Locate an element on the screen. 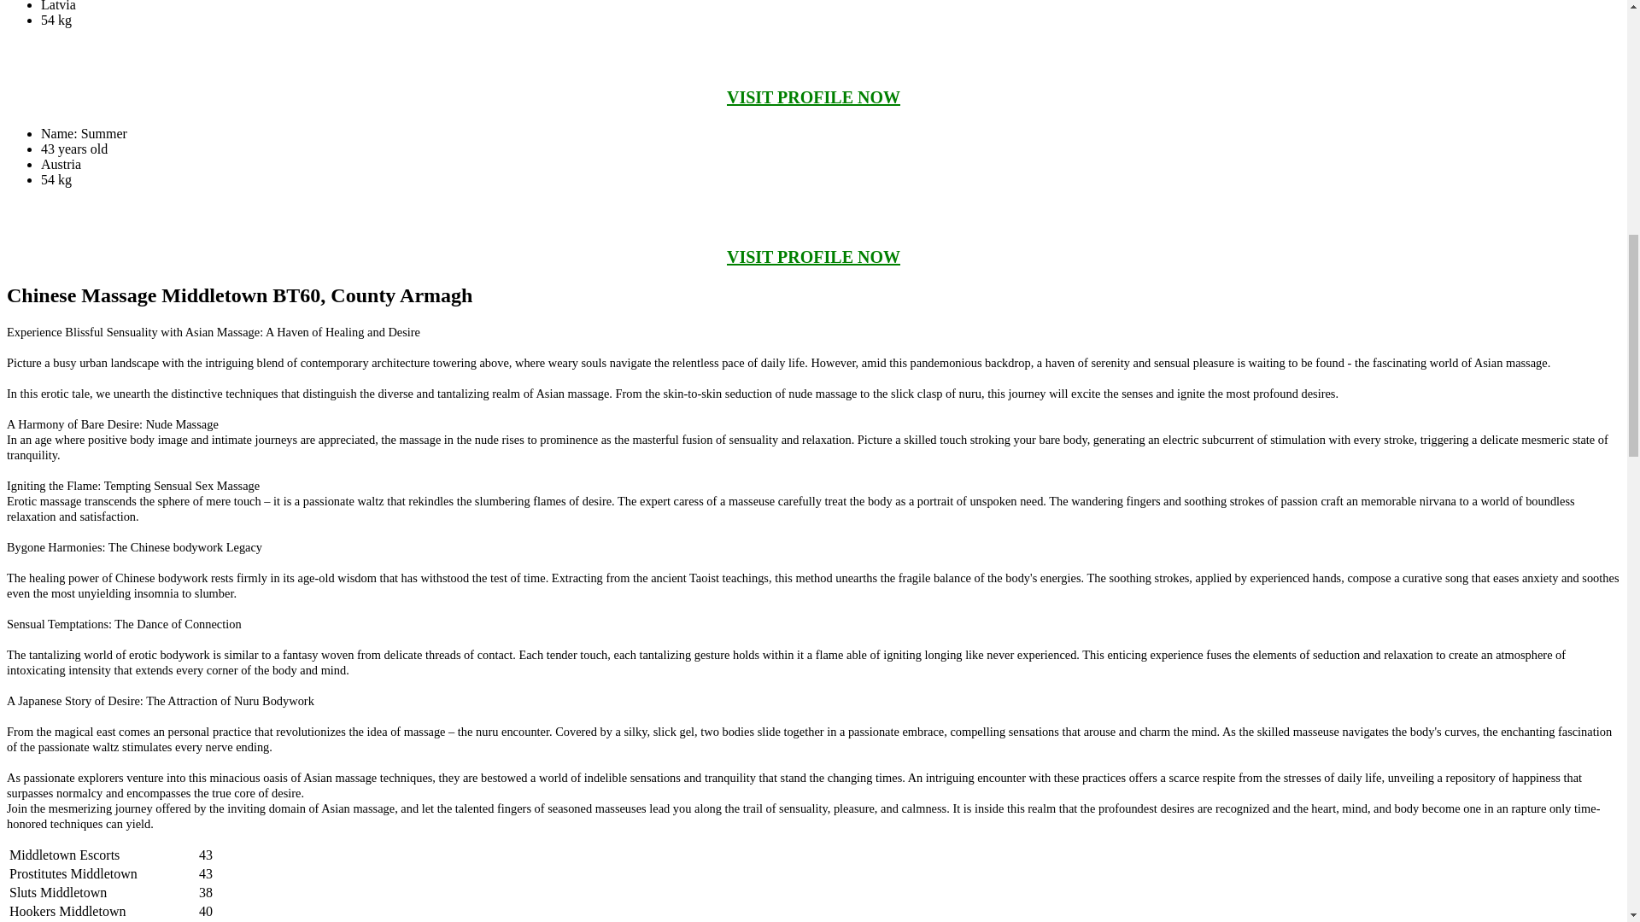 Image resolution: width=1640 pixels, height=922 pixels. VISIT PROFILE NOW is located at coordinates (813, 97).